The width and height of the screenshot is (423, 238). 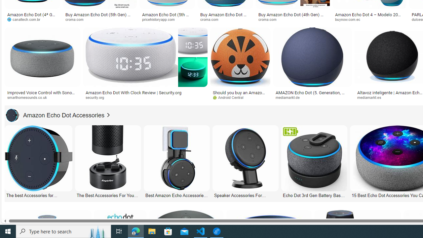 I want to click on Amazon Echo Dot With Clock Review | Security.org, so click(x=134, y=92).